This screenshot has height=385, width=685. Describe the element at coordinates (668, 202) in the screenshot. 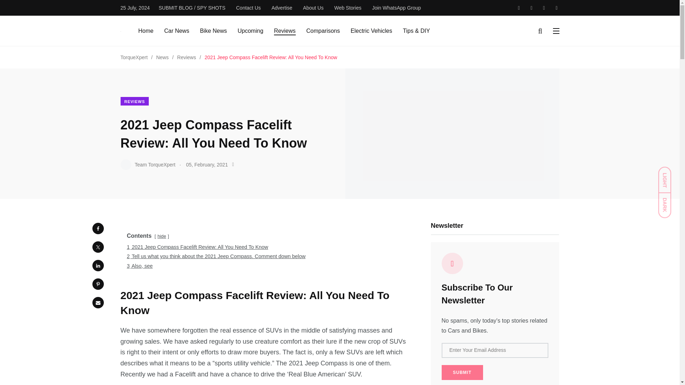

I see `Dark Mode` at that location.